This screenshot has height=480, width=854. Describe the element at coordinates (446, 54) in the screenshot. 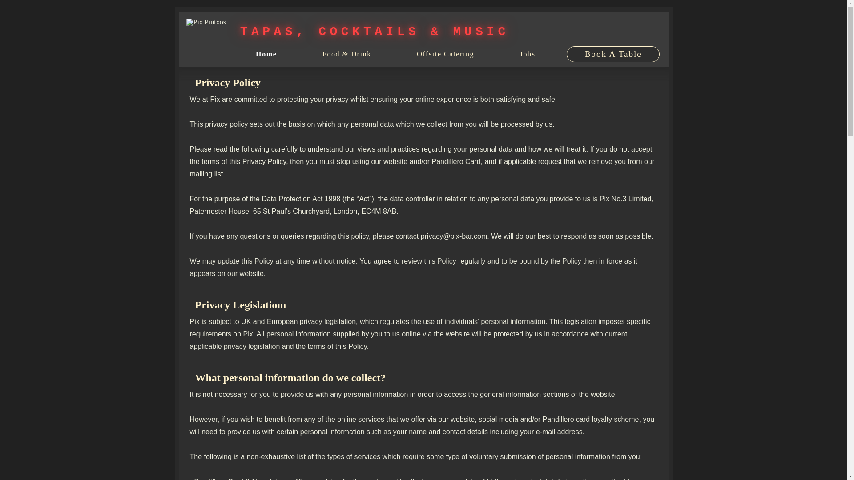

I see `Offsite Catering` at that location.